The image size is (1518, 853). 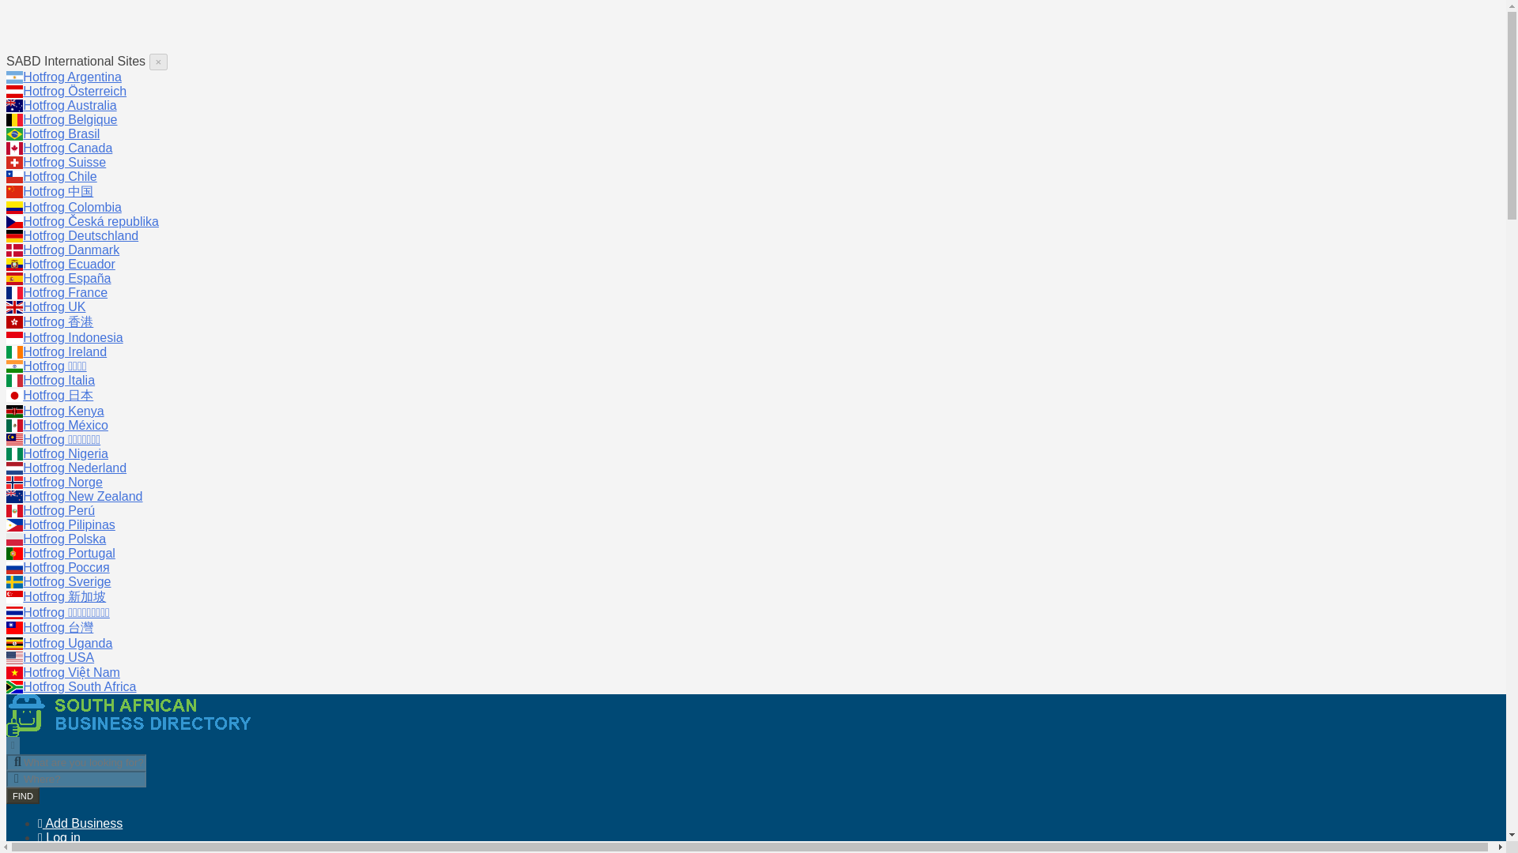 I want to click on Hotfrog Norge, so click(x=62, y=482).